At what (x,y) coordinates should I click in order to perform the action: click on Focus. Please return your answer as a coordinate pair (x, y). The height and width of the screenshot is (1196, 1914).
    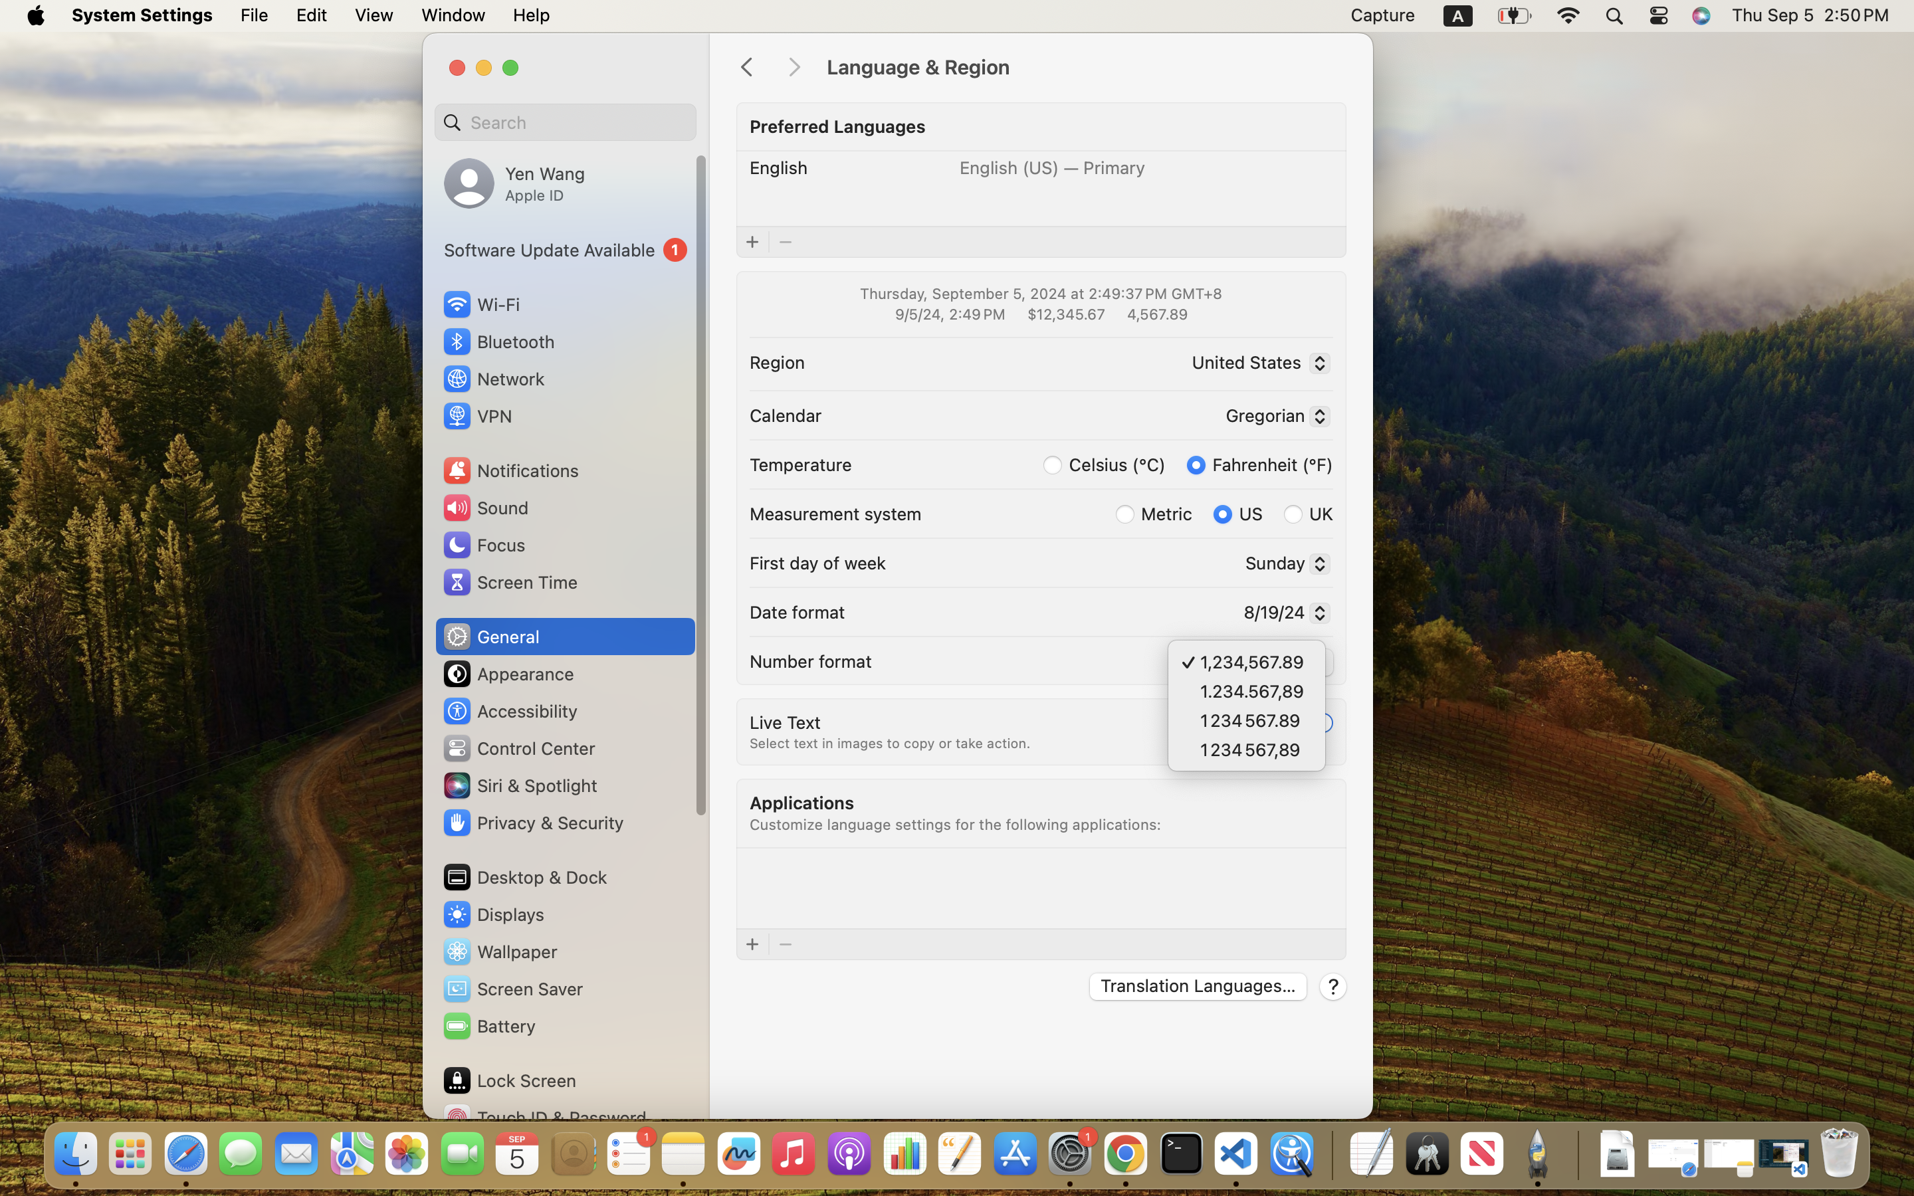
    Looking at the image, I should click on (483, 545).